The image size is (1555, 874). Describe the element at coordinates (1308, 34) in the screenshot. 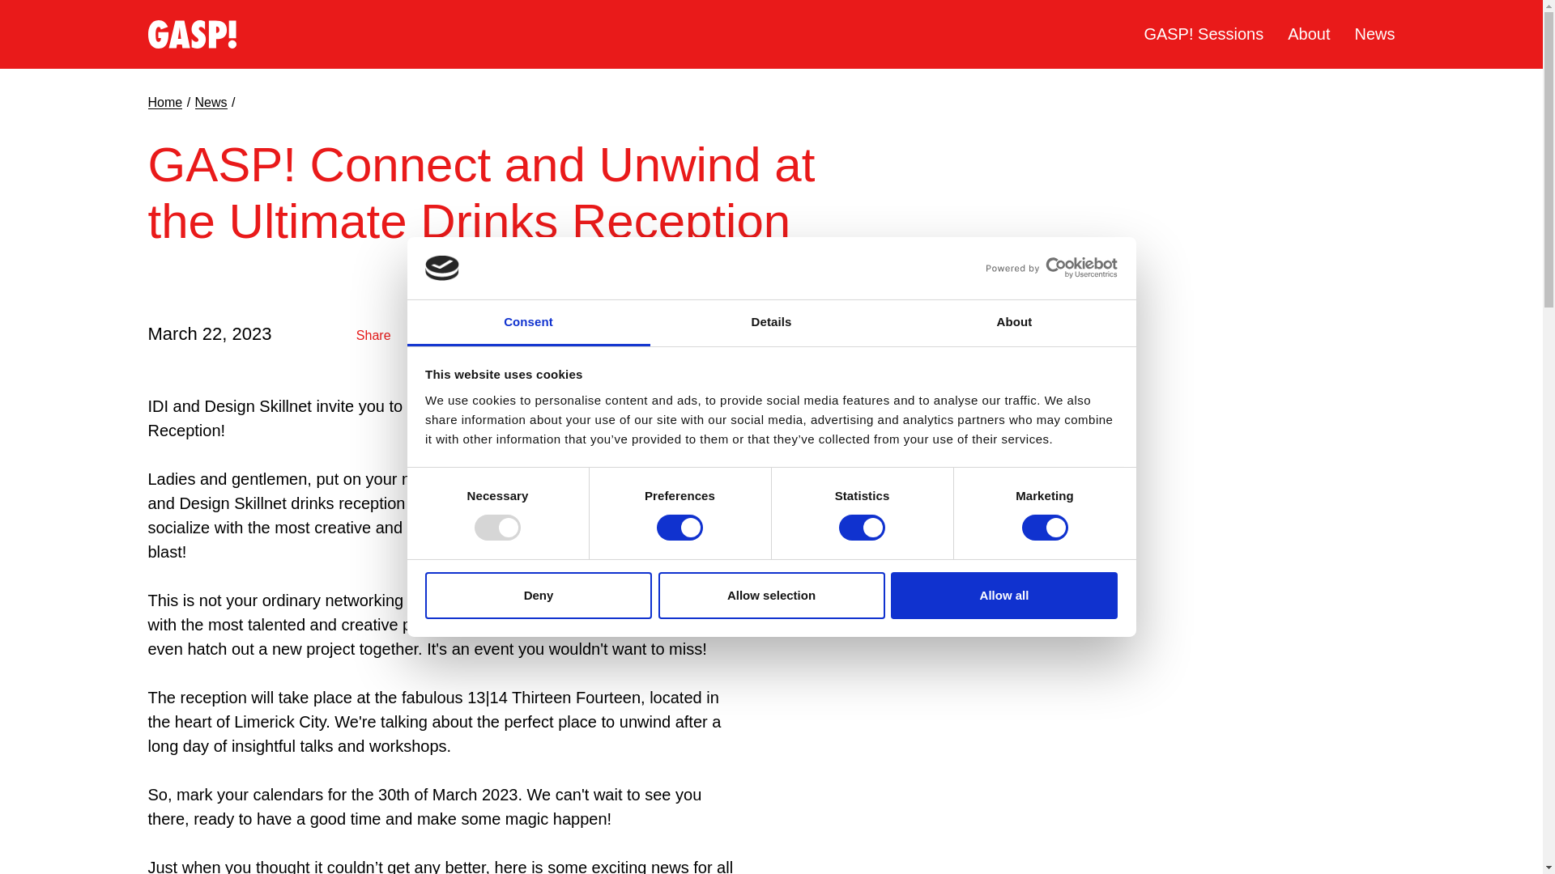

I see `About` at that location.